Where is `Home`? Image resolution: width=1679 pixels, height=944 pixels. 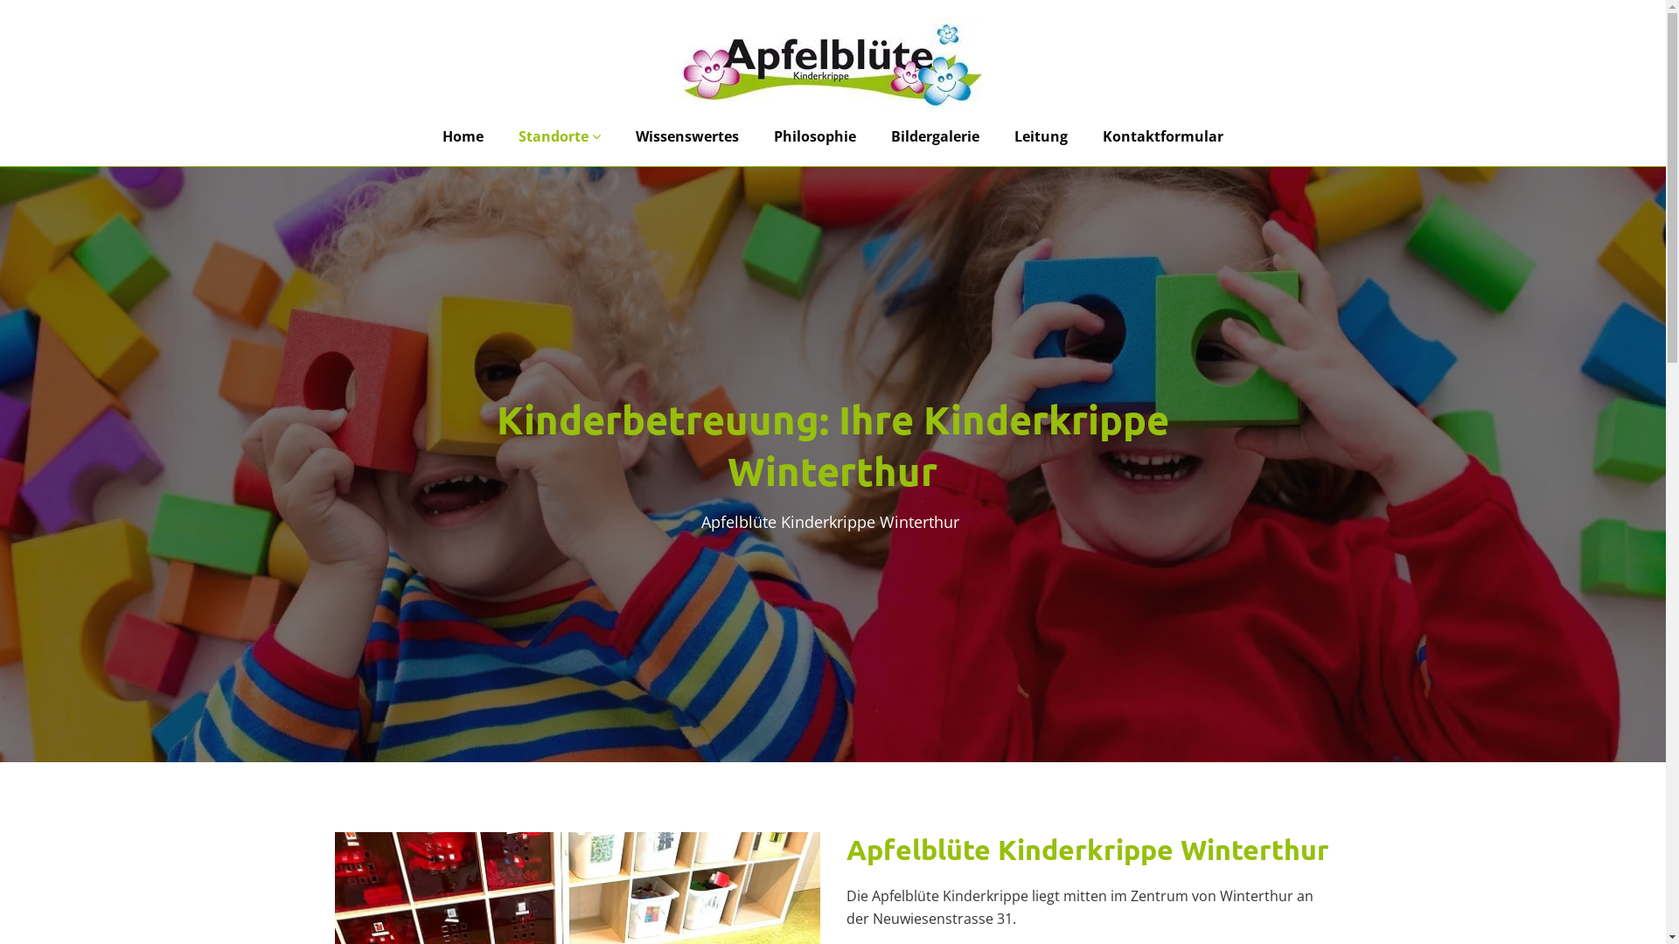 Home is located at coordinates (463, 136).